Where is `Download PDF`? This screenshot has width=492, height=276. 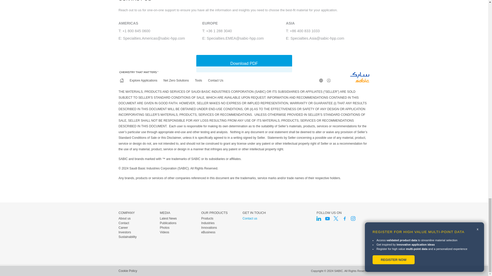
Download PDF is located at coordinates (244, 63).